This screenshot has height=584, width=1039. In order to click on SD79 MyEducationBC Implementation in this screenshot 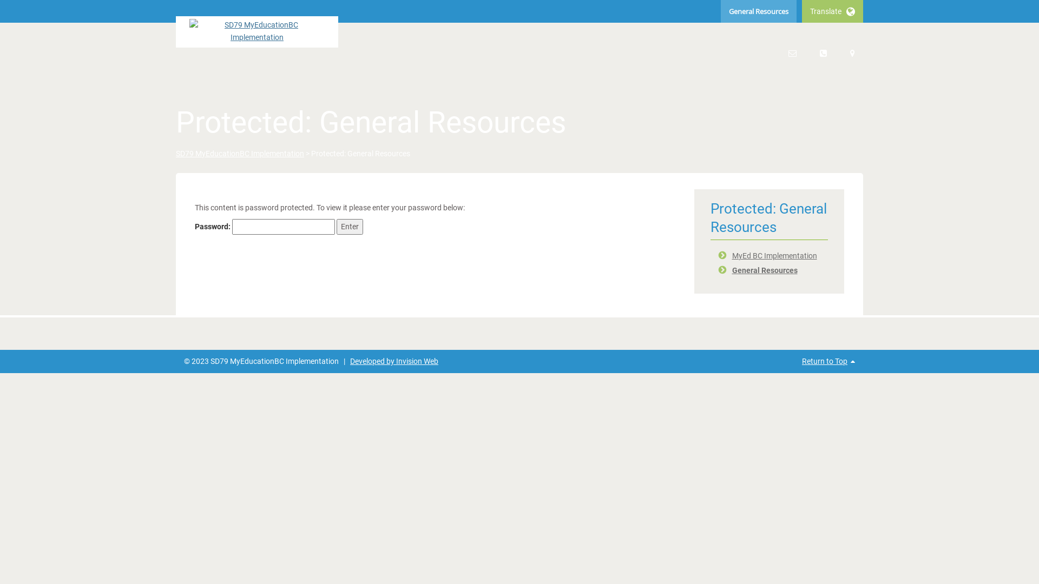, I will do `click(240, 154)`.